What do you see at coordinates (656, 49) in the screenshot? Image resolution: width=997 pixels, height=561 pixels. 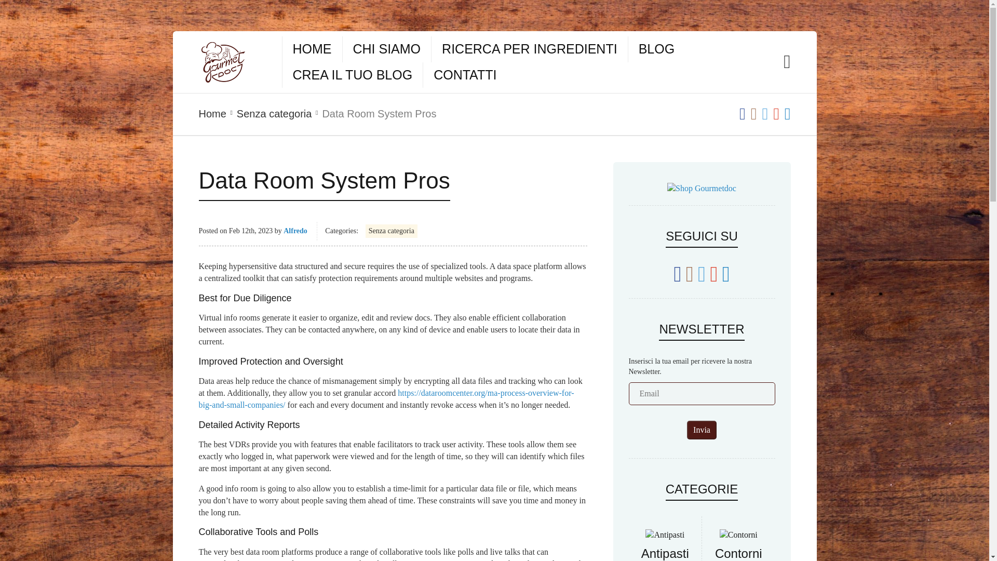 I see `BLOG` at bounding box center [656, 49].